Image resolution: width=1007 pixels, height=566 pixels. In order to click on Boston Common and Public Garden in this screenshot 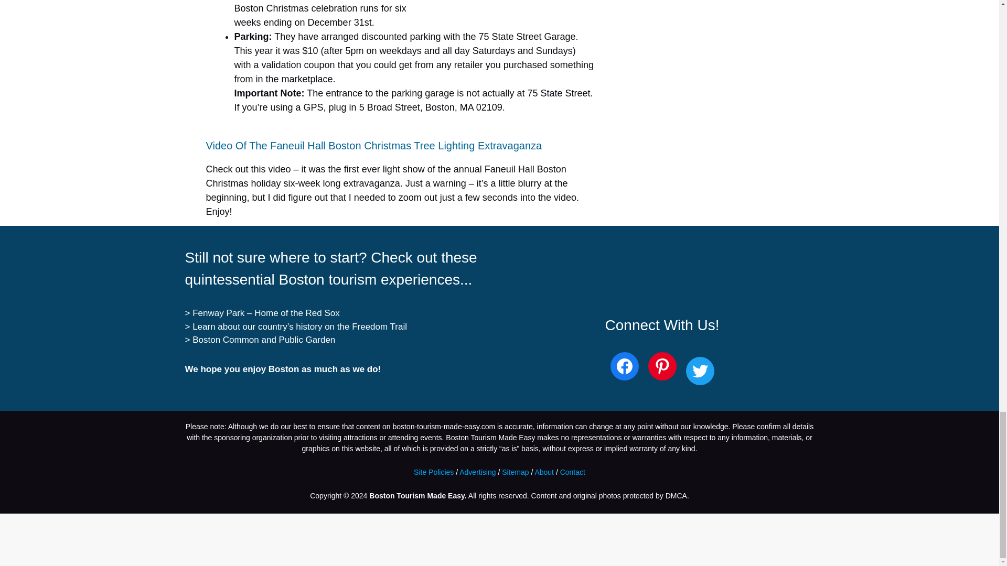, I will do `click(263, 340)`.